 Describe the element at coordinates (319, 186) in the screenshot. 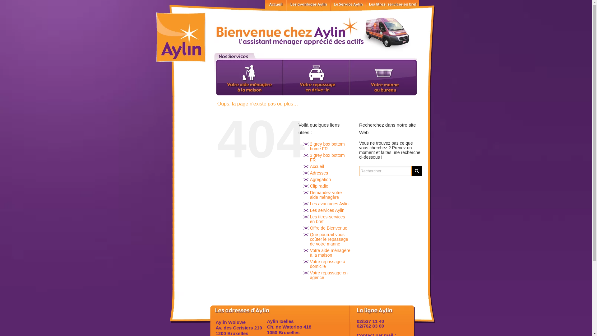

I see `Clip radio` at that location.